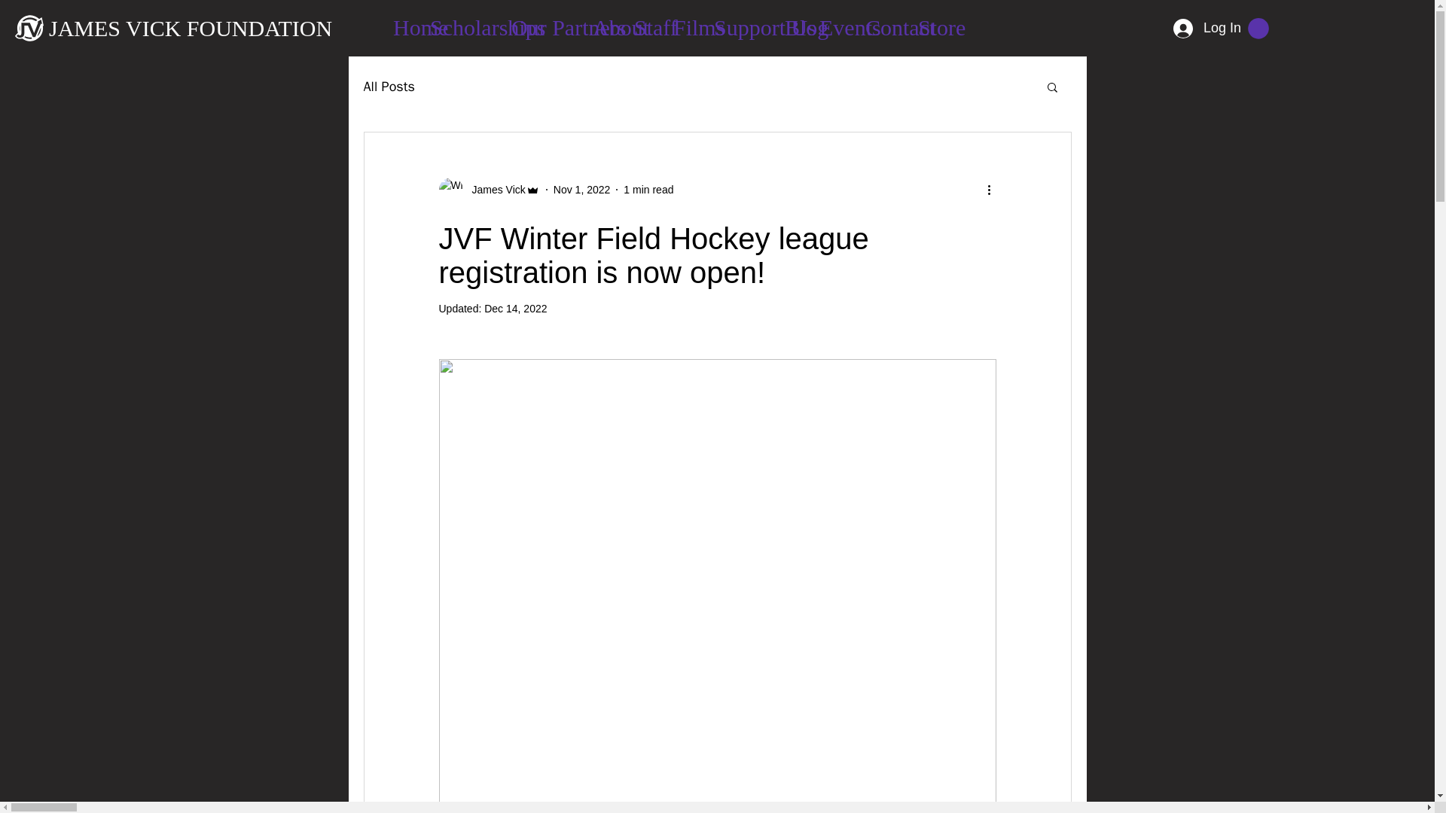 This screenshot has height=813, width=1446. I want to click on All Posts, so click(388, 86).